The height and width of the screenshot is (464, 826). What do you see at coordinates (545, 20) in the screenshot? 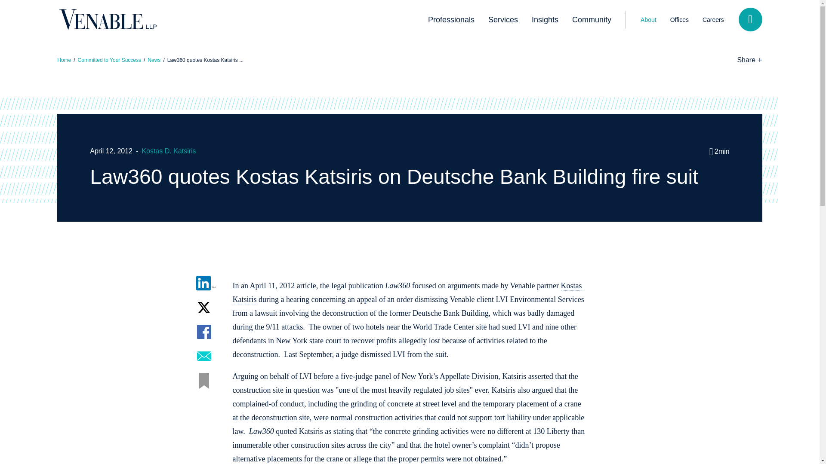
I see `Insights` at bounding box center [545, 20].